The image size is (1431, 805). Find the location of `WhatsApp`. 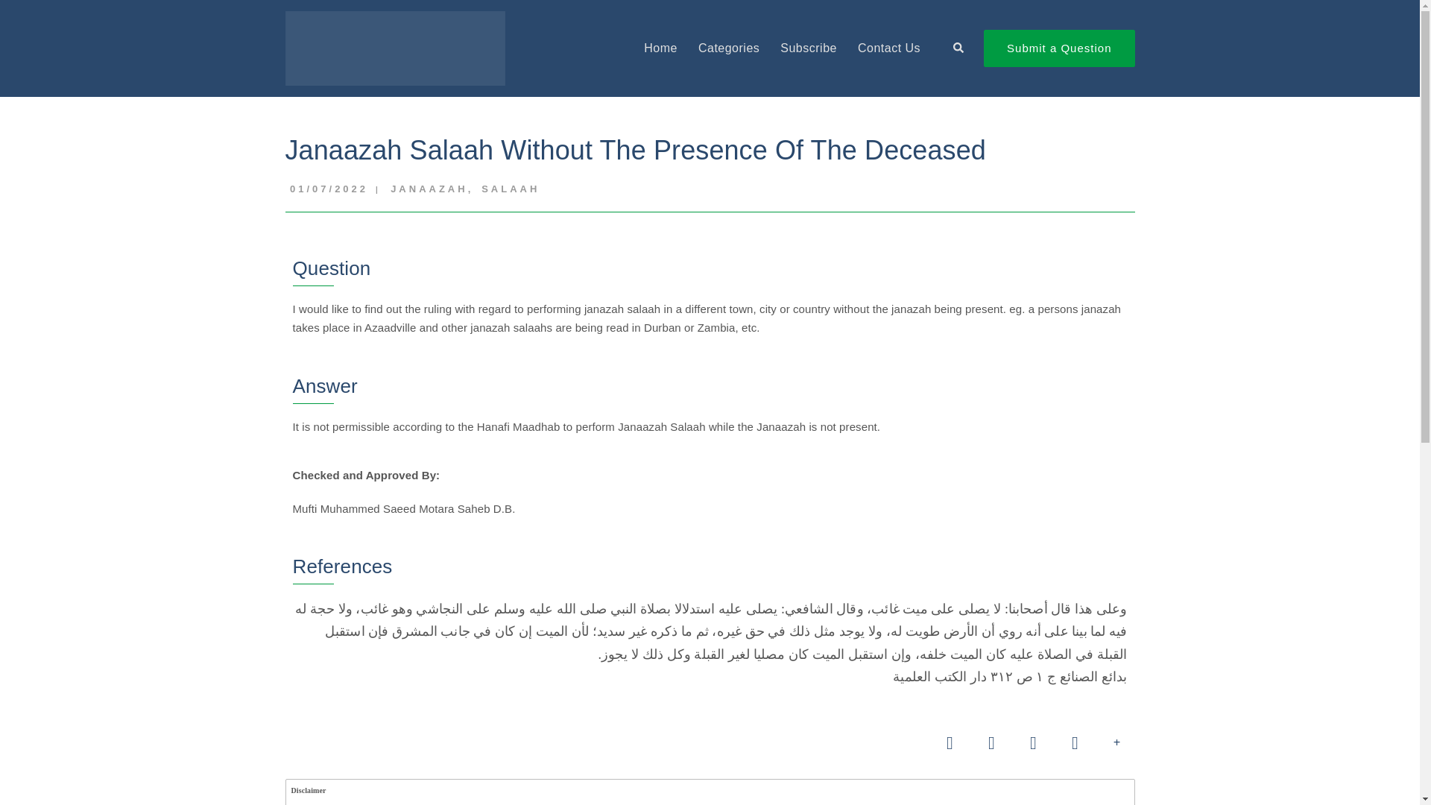

WhatsApp is located at coordinates (949, 742).